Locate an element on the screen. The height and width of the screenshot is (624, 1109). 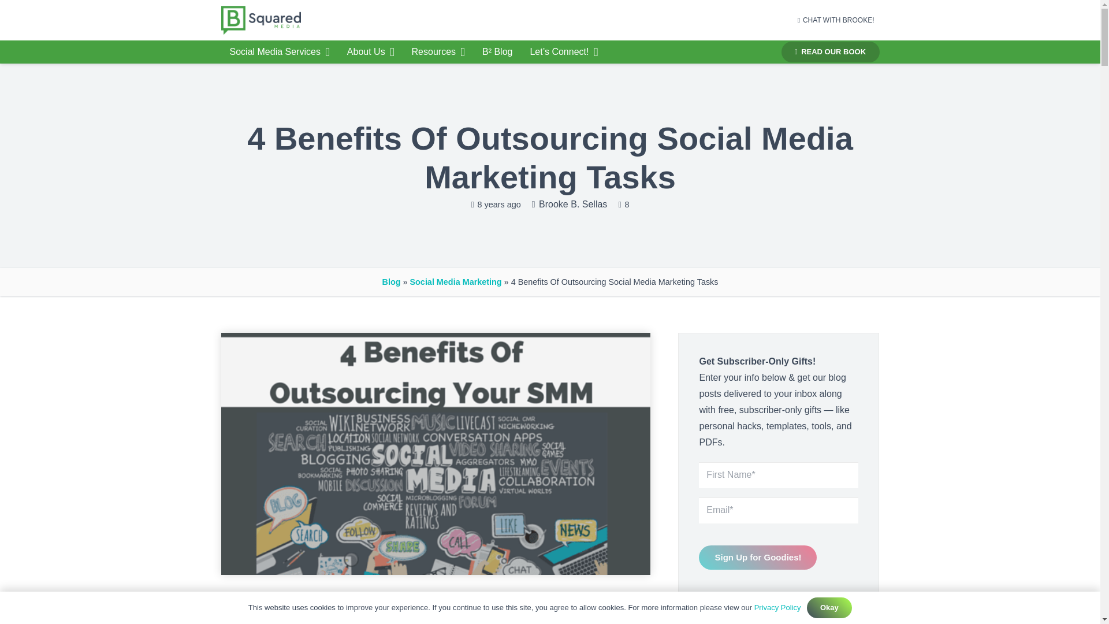
Brooke B. Sellas is located at coordinates (573, 205).